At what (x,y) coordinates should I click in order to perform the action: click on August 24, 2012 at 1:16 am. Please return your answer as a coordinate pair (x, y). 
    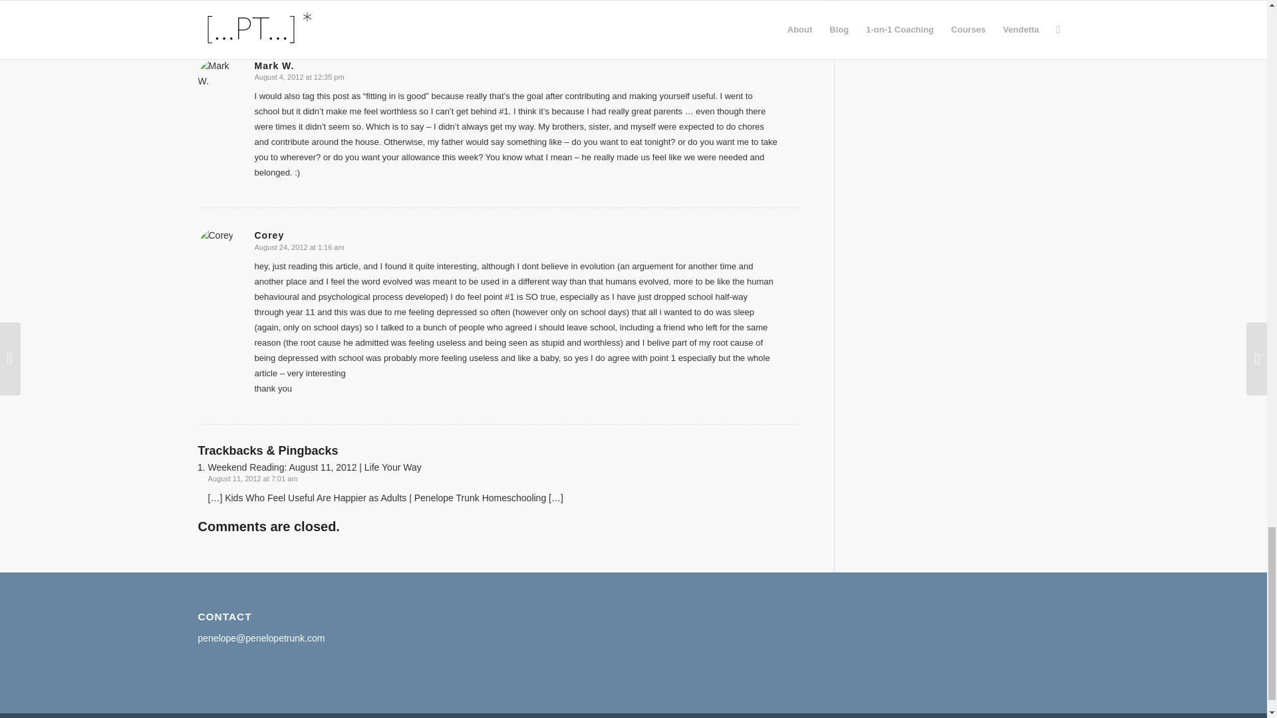
    Looking at the image, I should click on (299, 247).